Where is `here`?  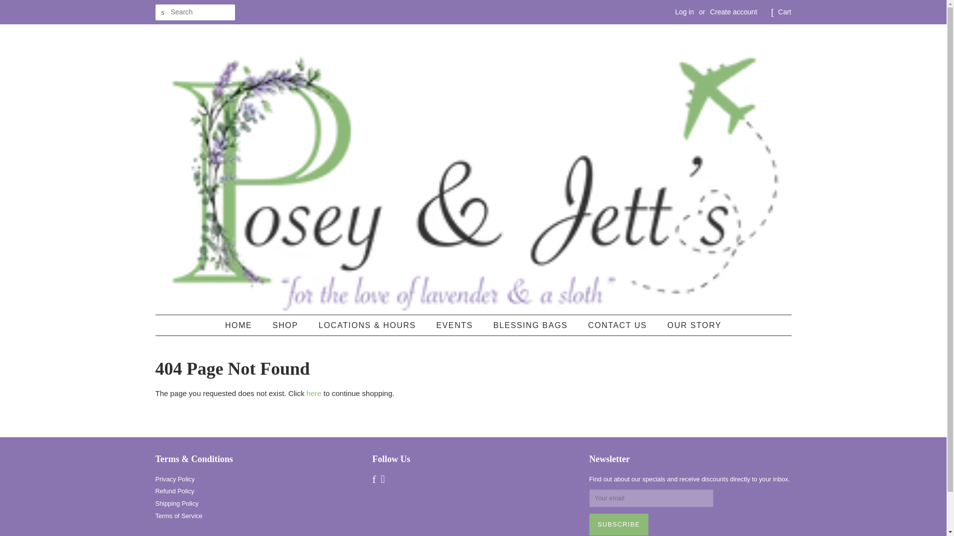
here is located at coordinates (314, 393).